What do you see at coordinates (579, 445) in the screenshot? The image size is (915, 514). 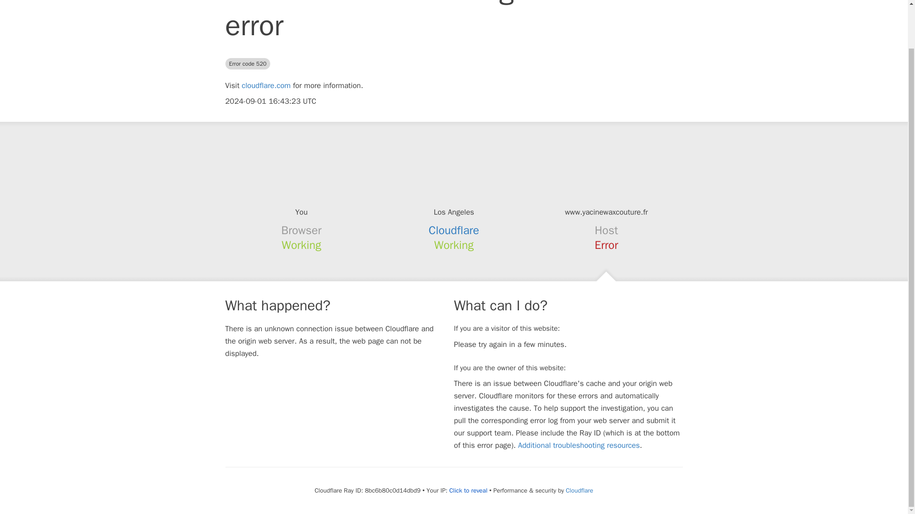 I see `Additional troubleshooting resources` at bounding box center [579, 445].